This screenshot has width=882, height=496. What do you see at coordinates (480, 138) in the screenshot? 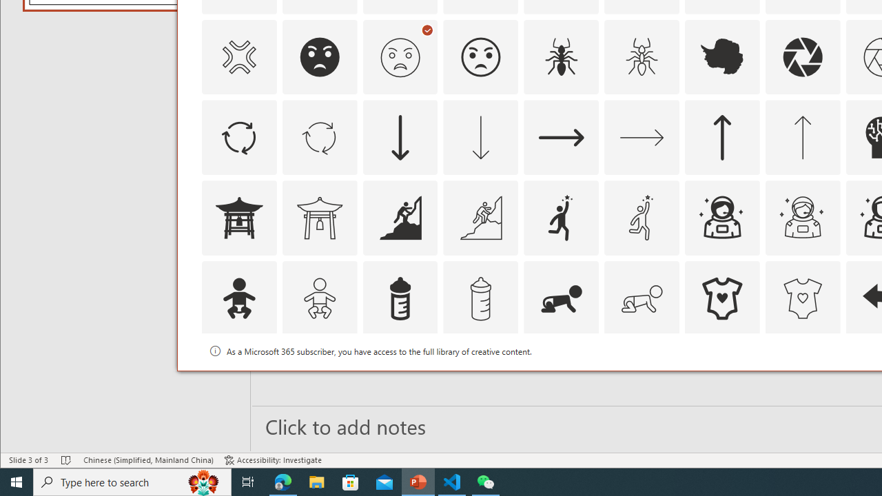
I see `AutomationID: Icons_ArrowDown_M` at bounding box center [480, 138].